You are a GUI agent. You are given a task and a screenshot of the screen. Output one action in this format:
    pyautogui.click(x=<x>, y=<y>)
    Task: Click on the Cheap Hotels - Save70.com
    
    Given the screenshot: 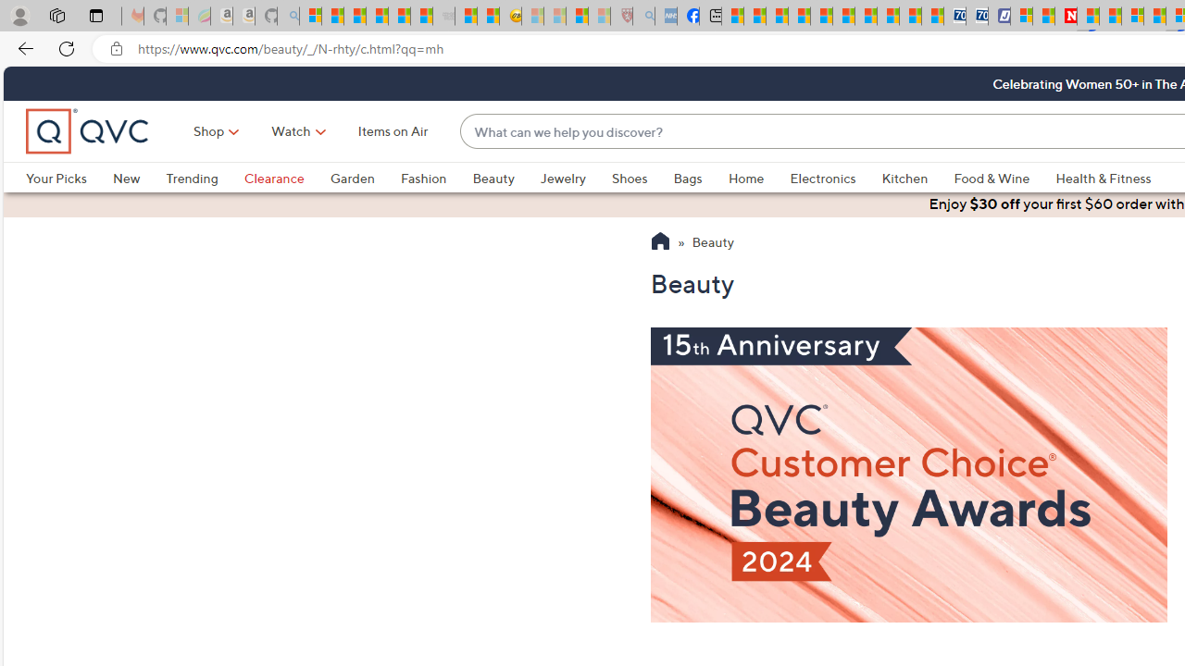 What is the action you would take?
    pyautogui.click(x=978, y=17)
    